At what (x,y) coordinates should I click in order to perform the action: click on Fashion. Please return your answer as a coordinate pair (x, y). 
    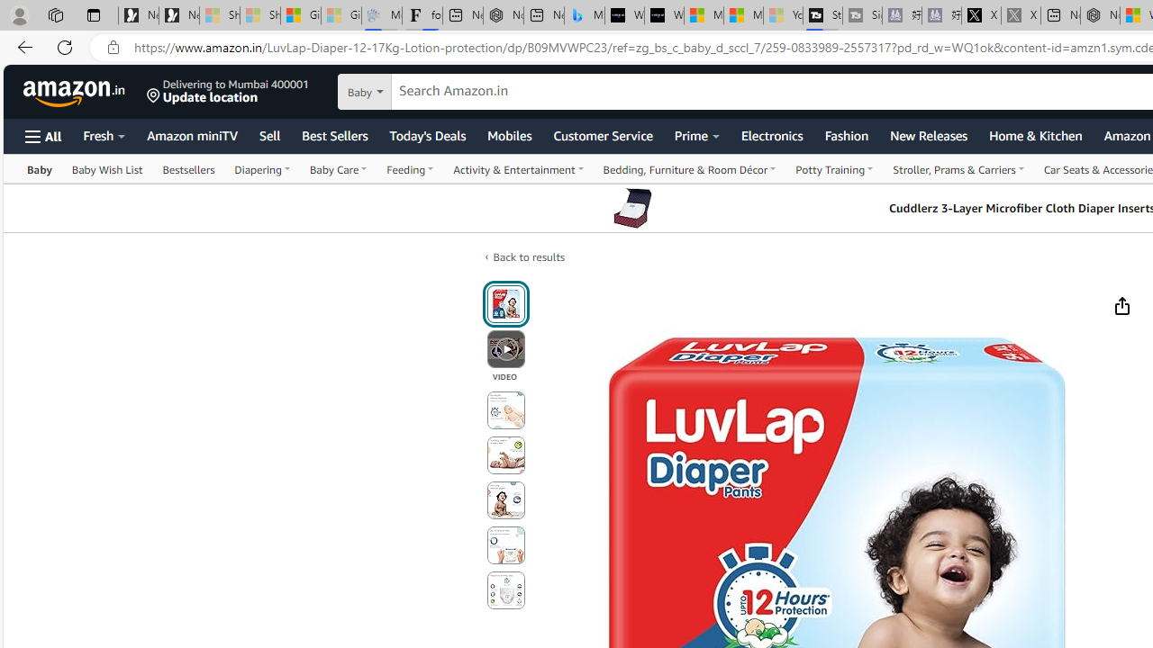
    Looking at the image, I should click on (846, 135).